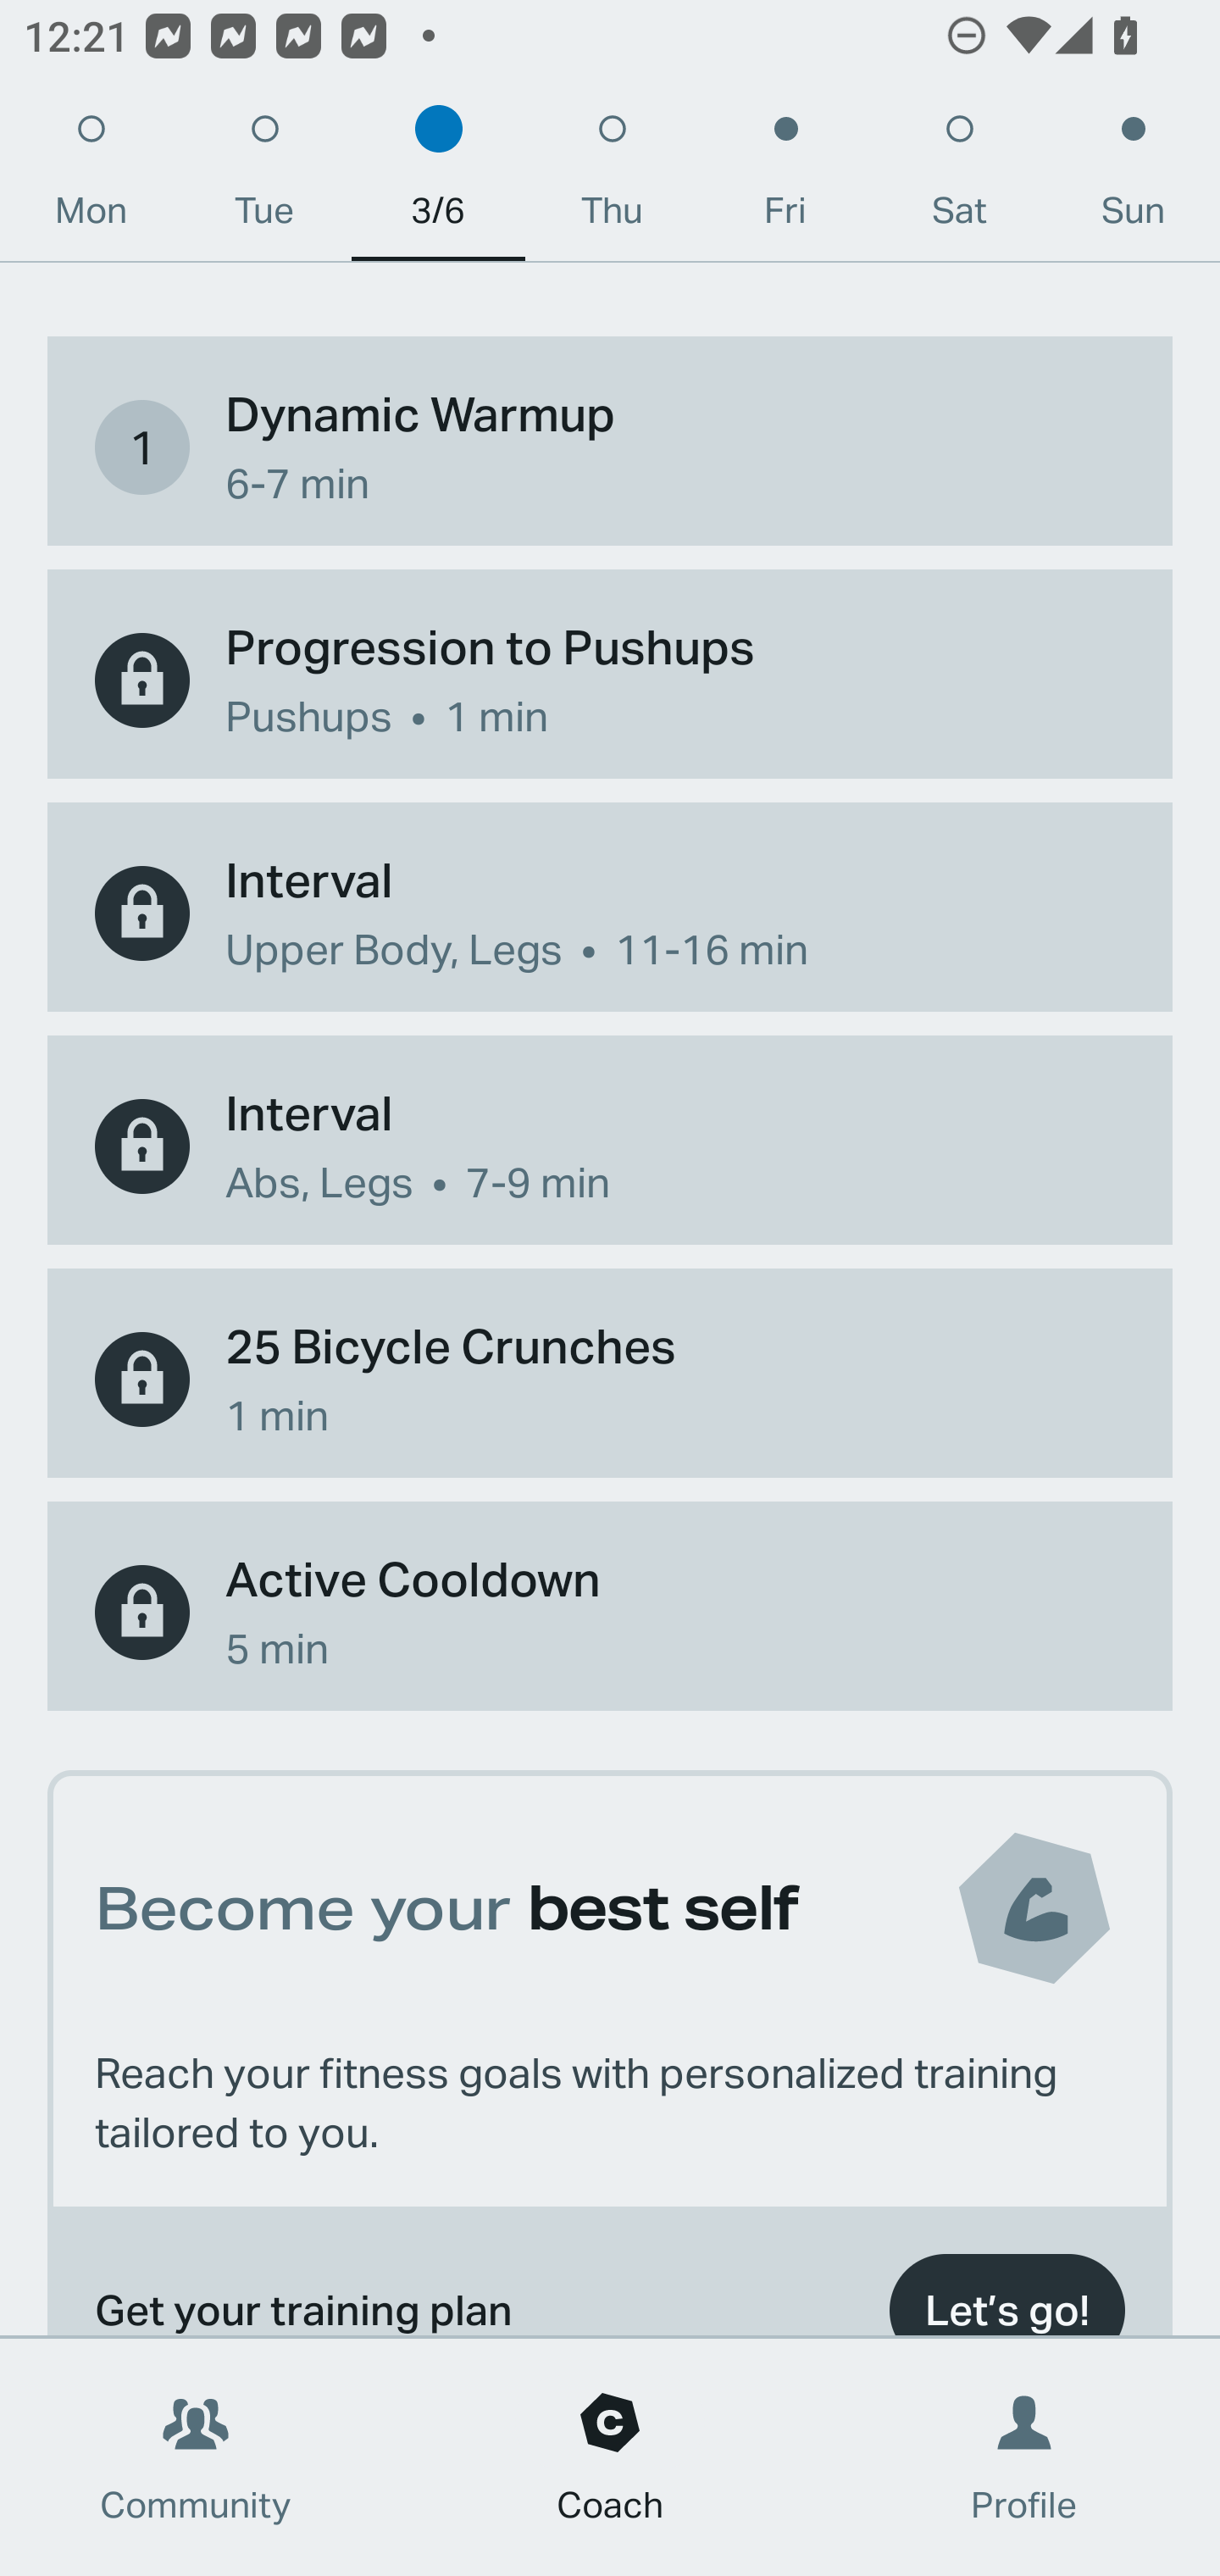  I want to click on Thu, so click(612, 178).